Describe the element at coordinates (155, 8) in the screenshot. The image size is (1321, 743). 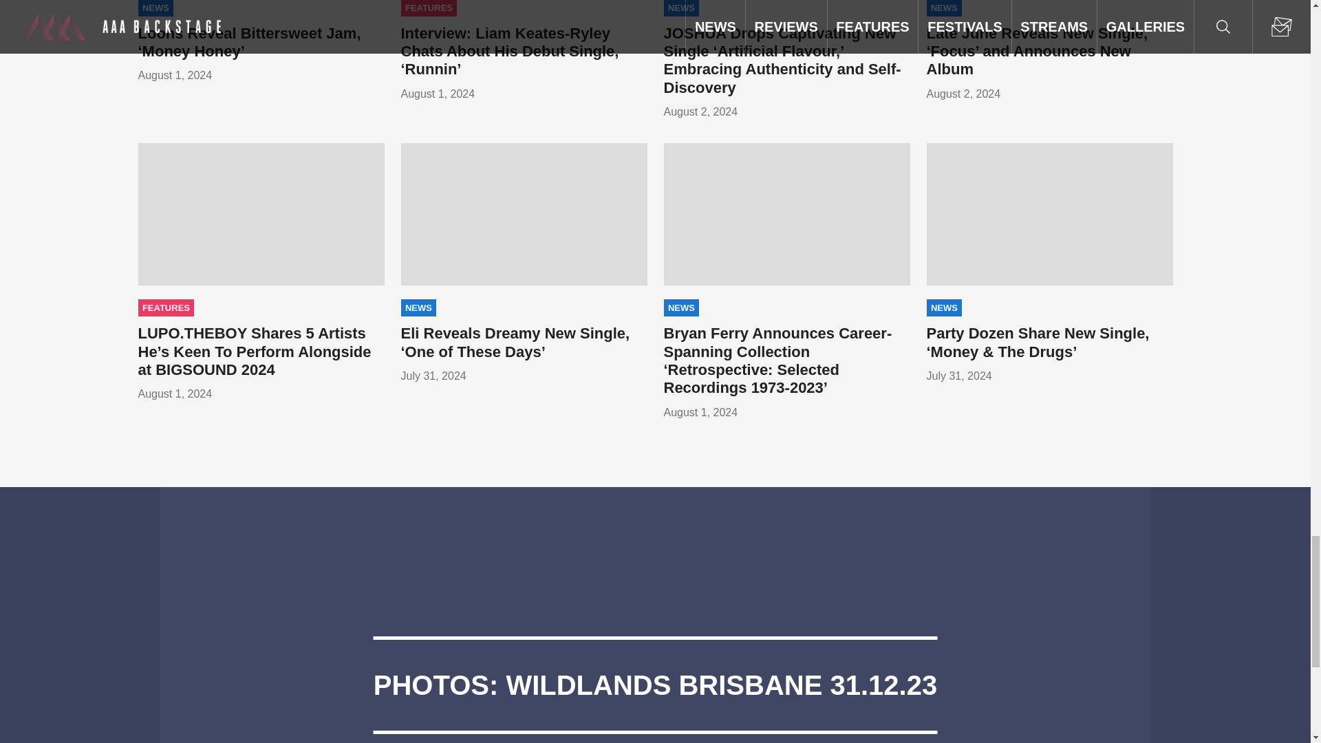
I see `NEWS` at that location.